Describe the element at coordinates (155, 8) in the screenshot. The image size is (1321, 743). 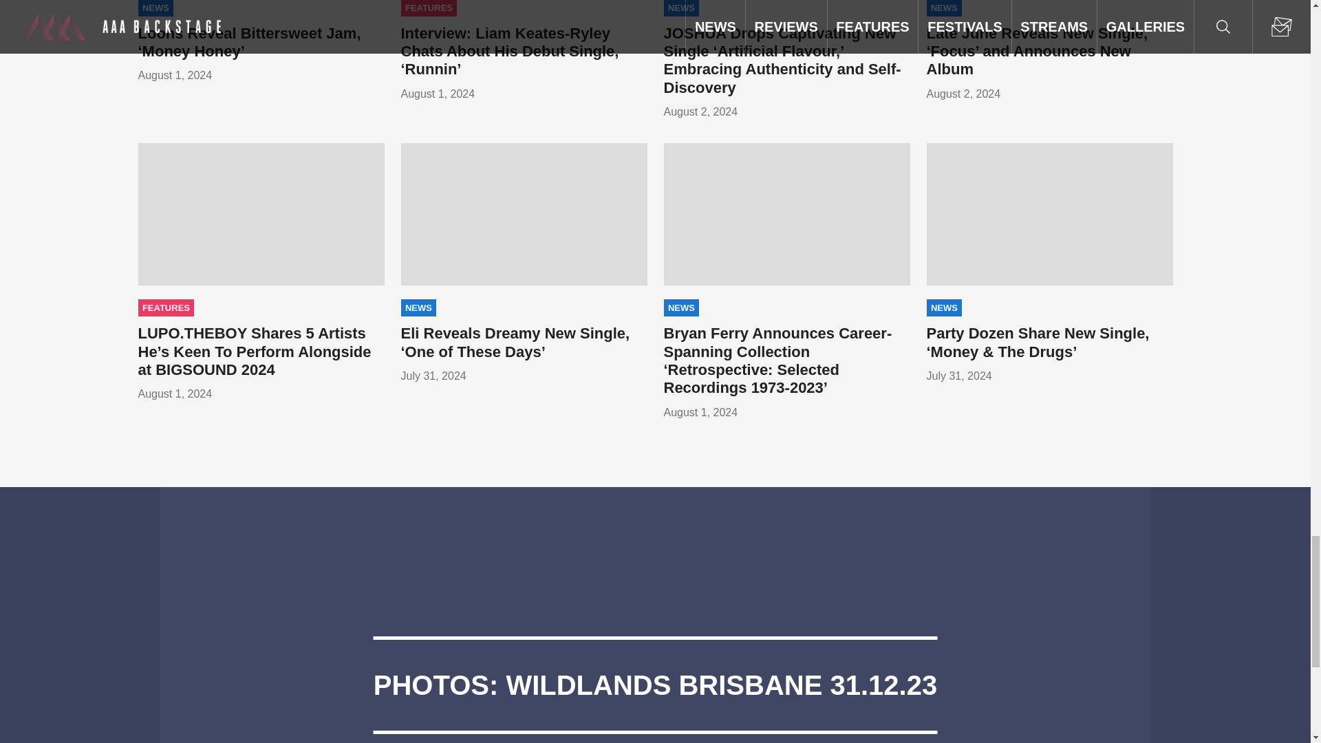
I see `NEWS` at that location.